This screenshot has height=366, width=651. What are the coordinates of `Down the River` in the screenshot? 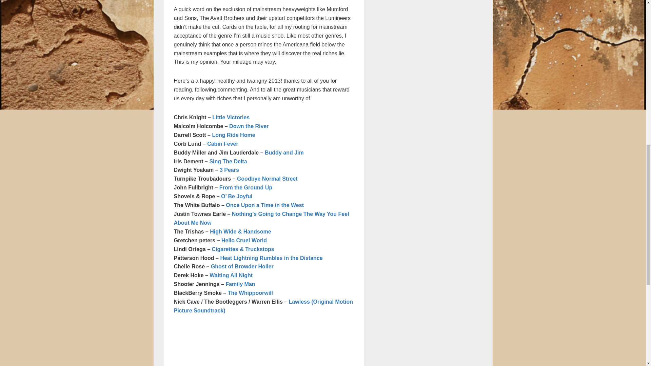 It's located at (249, 126).